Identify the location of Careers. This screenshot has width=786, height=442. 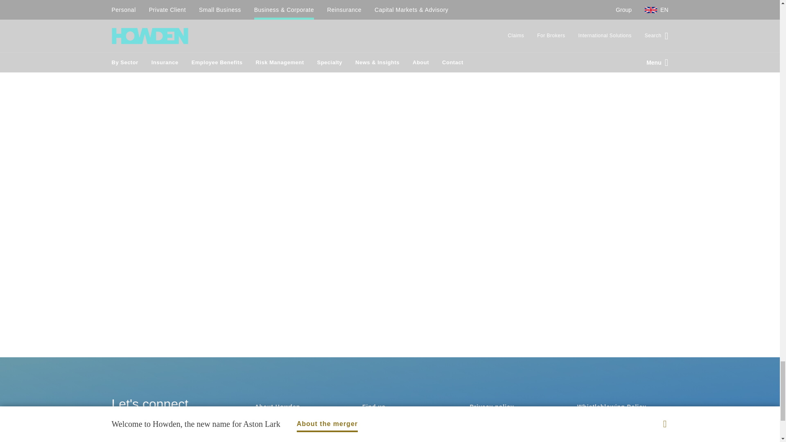
(267, 424).